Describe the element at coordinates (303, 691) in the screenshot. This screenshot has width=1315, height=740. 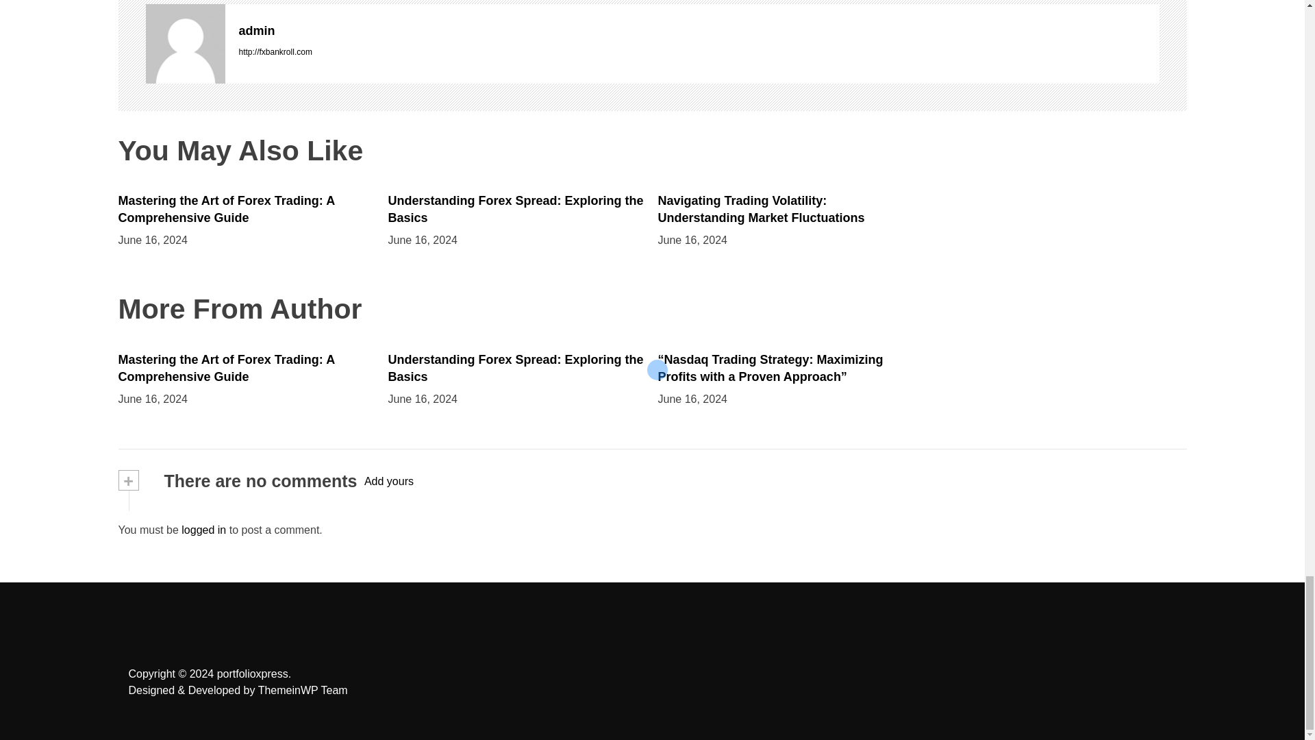
I see `ThemeinWP Team` at that location.